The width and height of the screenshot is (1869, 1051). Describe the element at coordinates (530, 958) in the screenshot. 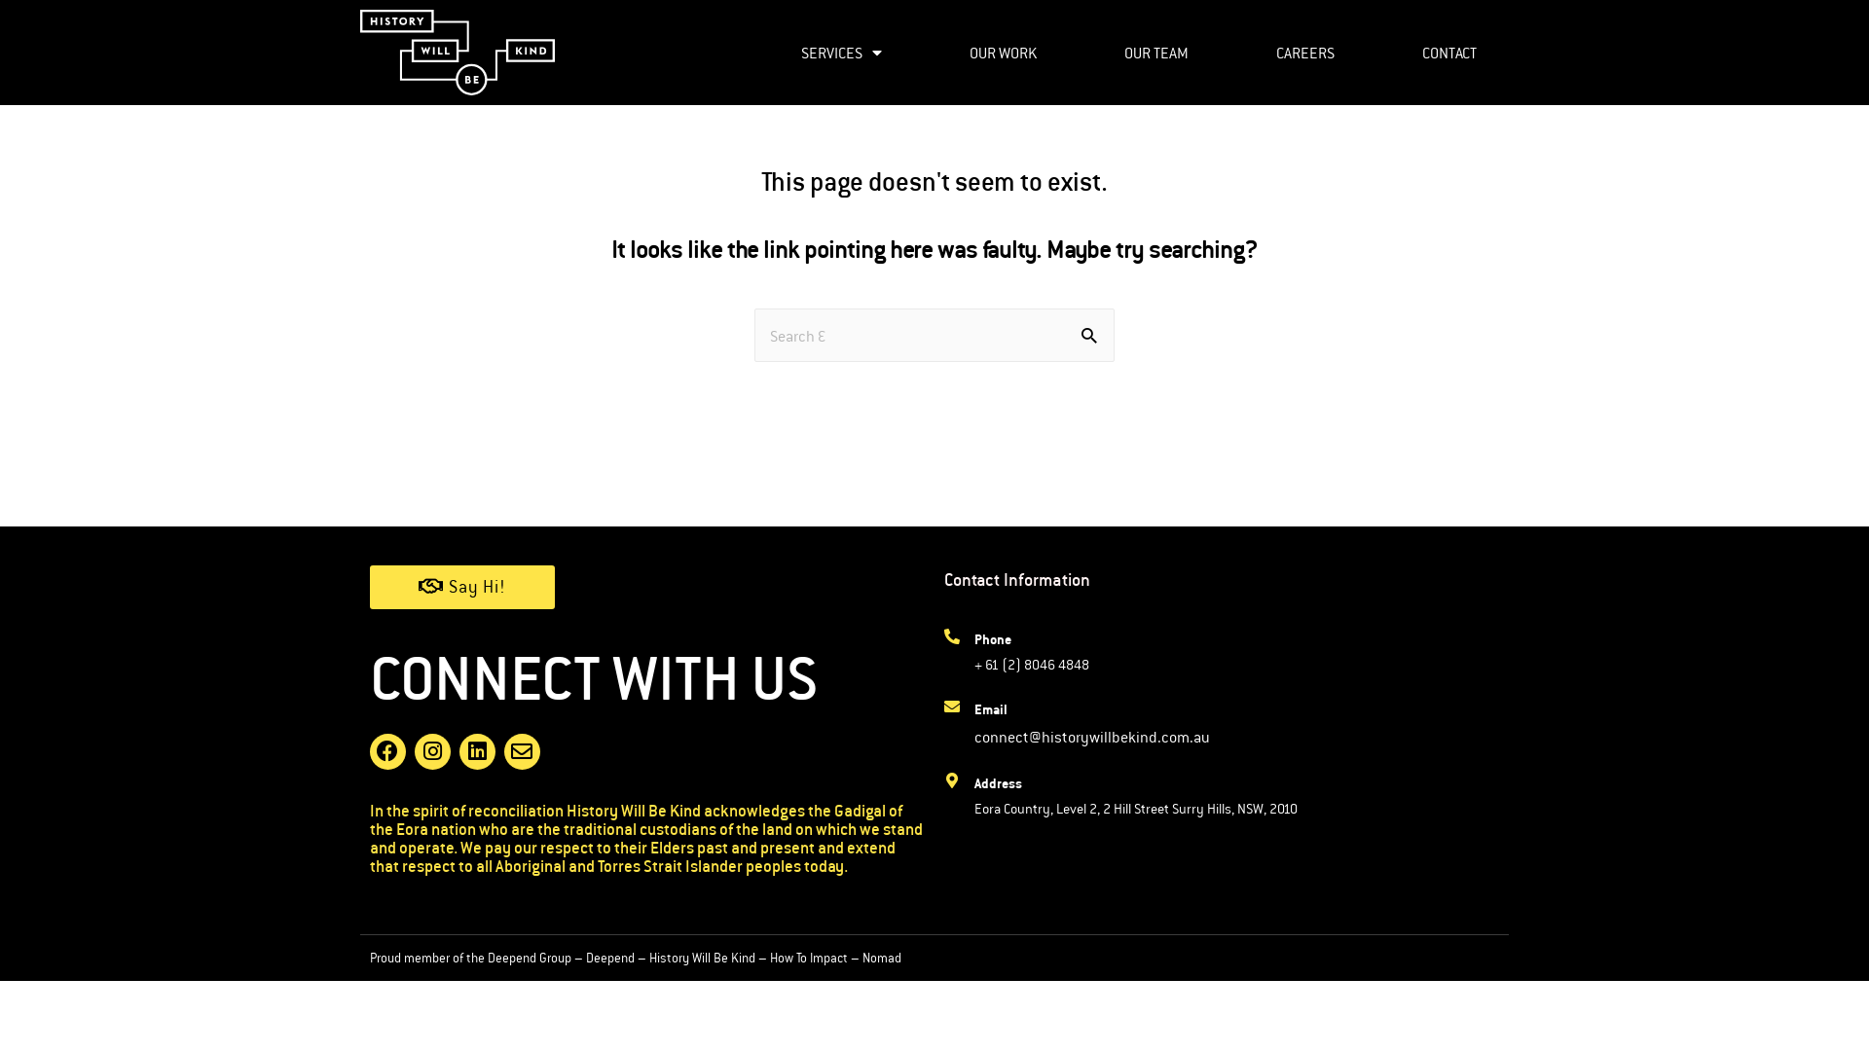

I see `Deepend Group` at that location.